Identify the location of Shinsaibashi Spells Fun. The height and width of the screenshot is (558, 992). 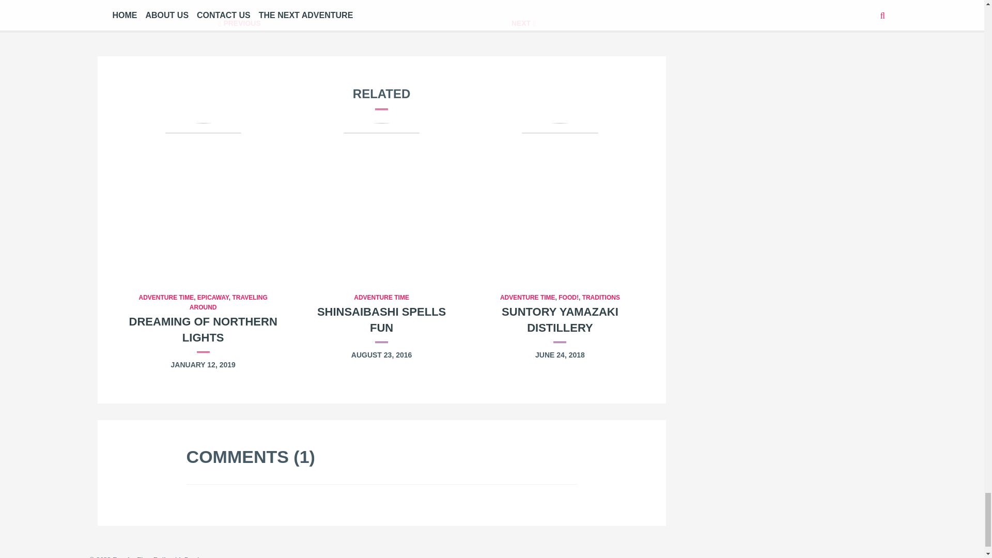
(381, 319).